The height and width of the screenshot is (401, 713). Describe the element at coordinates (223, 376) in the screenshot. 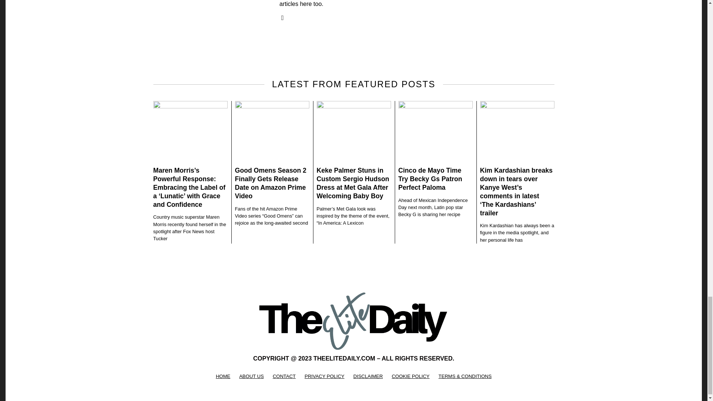

I see `HOME` at that location.